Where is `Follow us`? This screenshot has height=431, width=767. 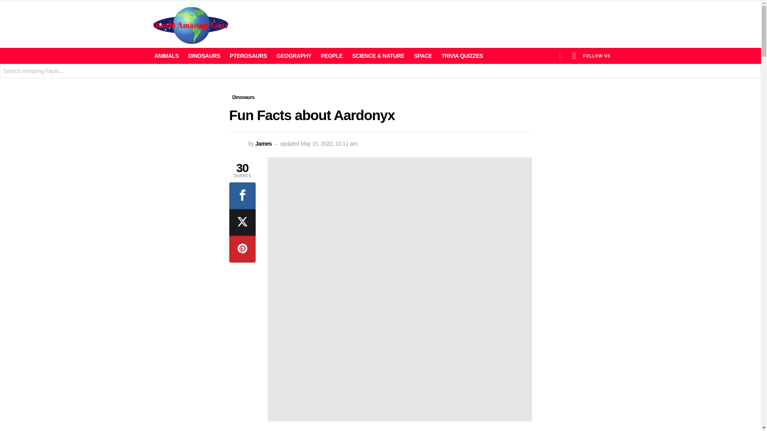 Follow us is located at coordinates (597, 55).